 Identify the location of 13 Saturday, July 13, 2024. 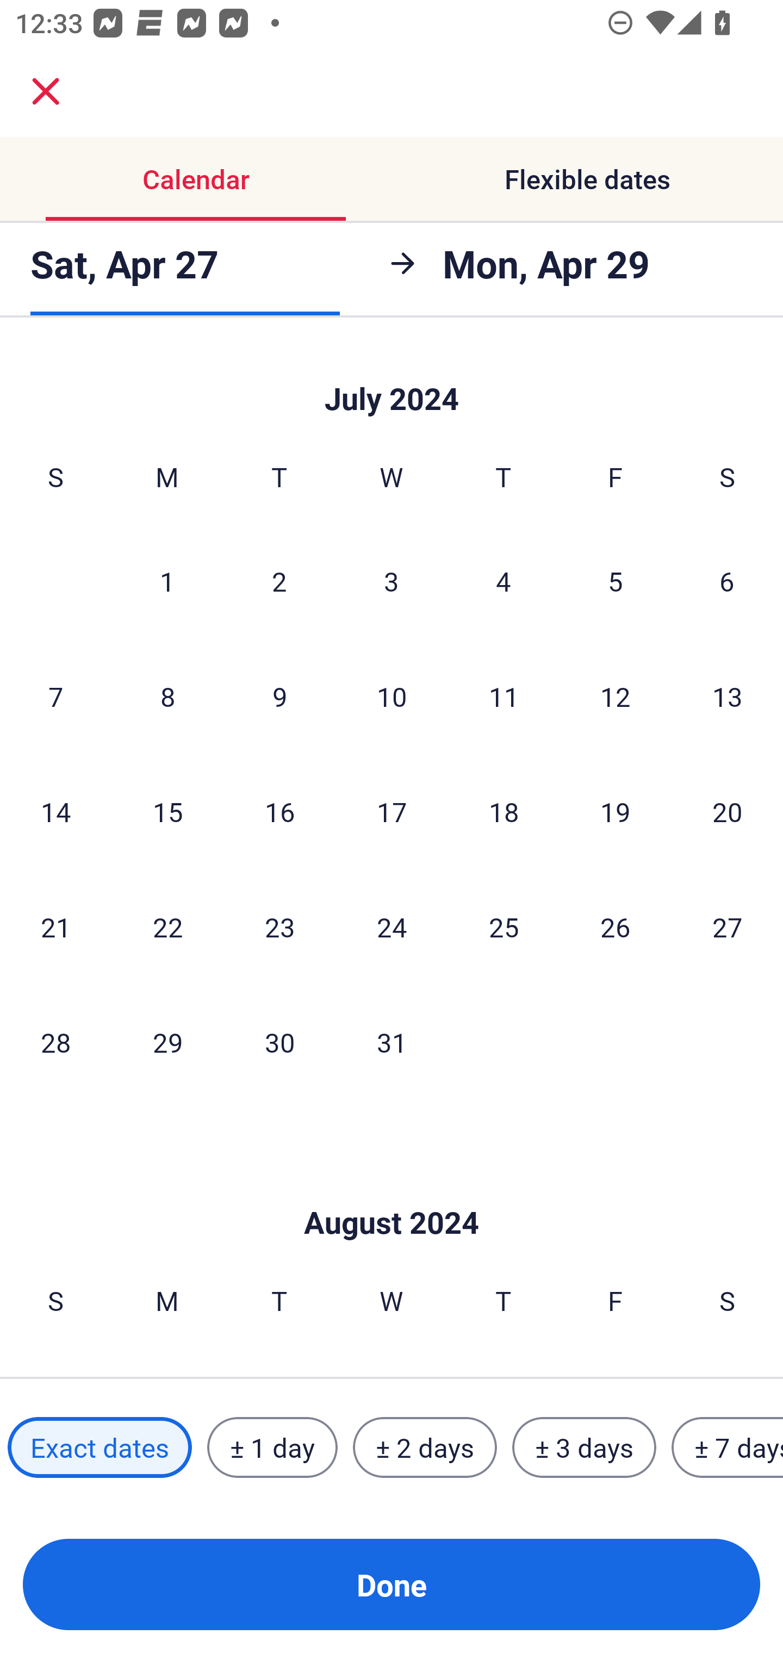
(728, 697).